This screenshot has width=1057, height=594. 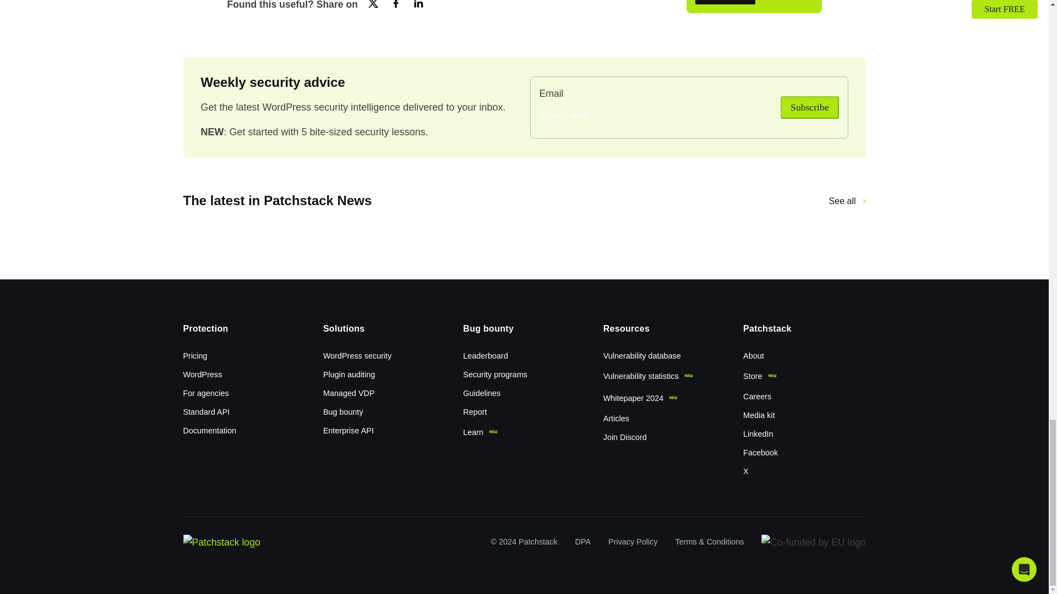 What do you see at coordinates (214, 413) in the screenshot?
I see `Standard API` at bounding box center [214, 413].